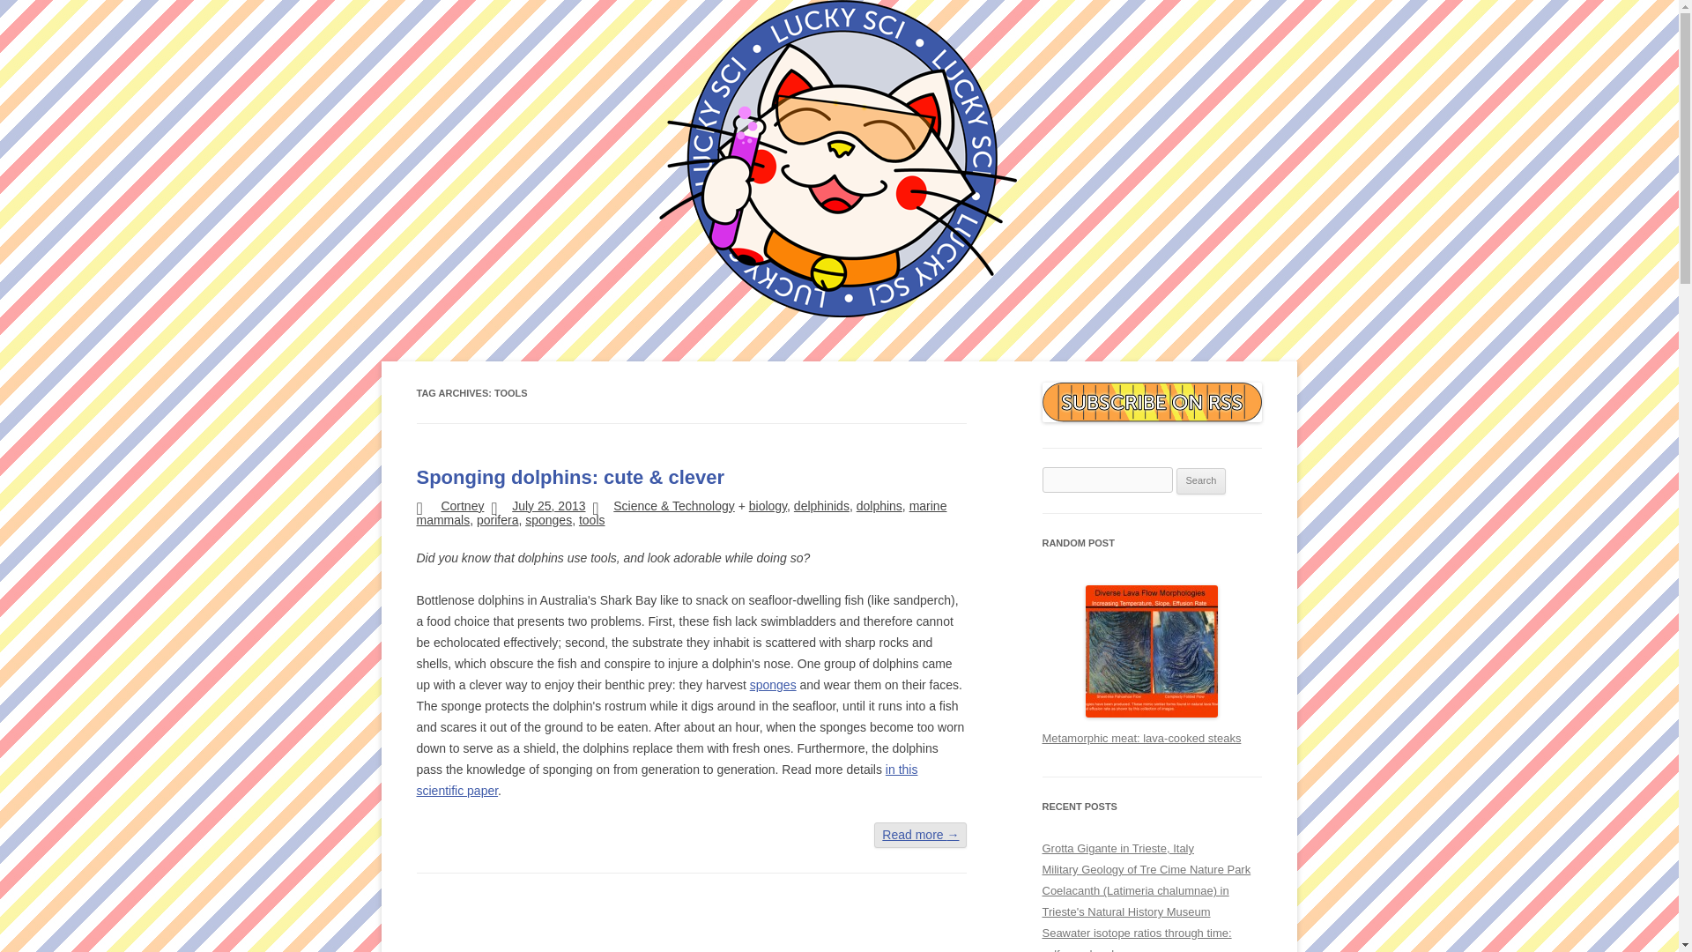  I want to click on 6:52 pm, so click(548, 506).